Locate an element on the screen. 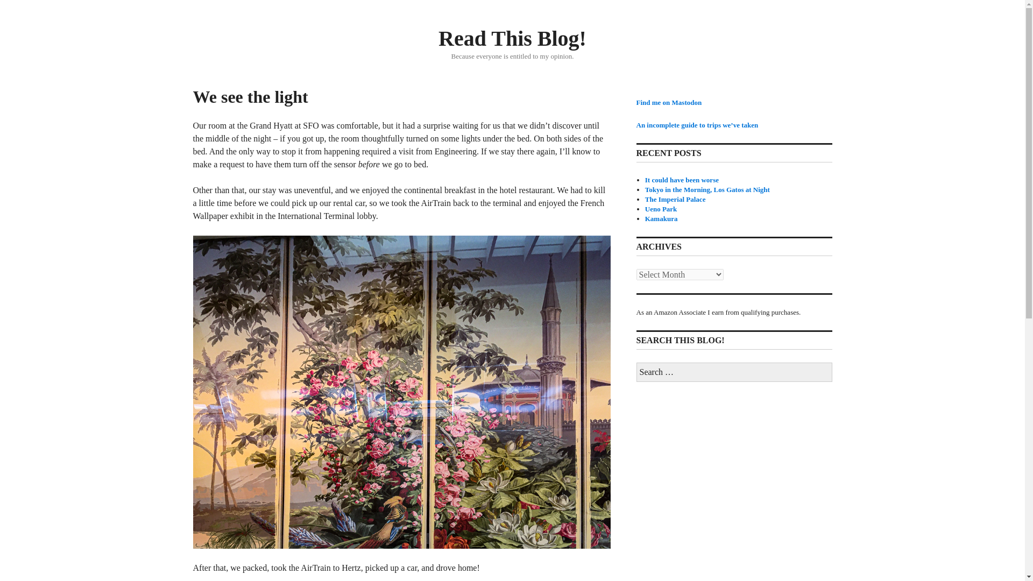 The image size is (1033, 581). Search is located at coordinates (6, 3).